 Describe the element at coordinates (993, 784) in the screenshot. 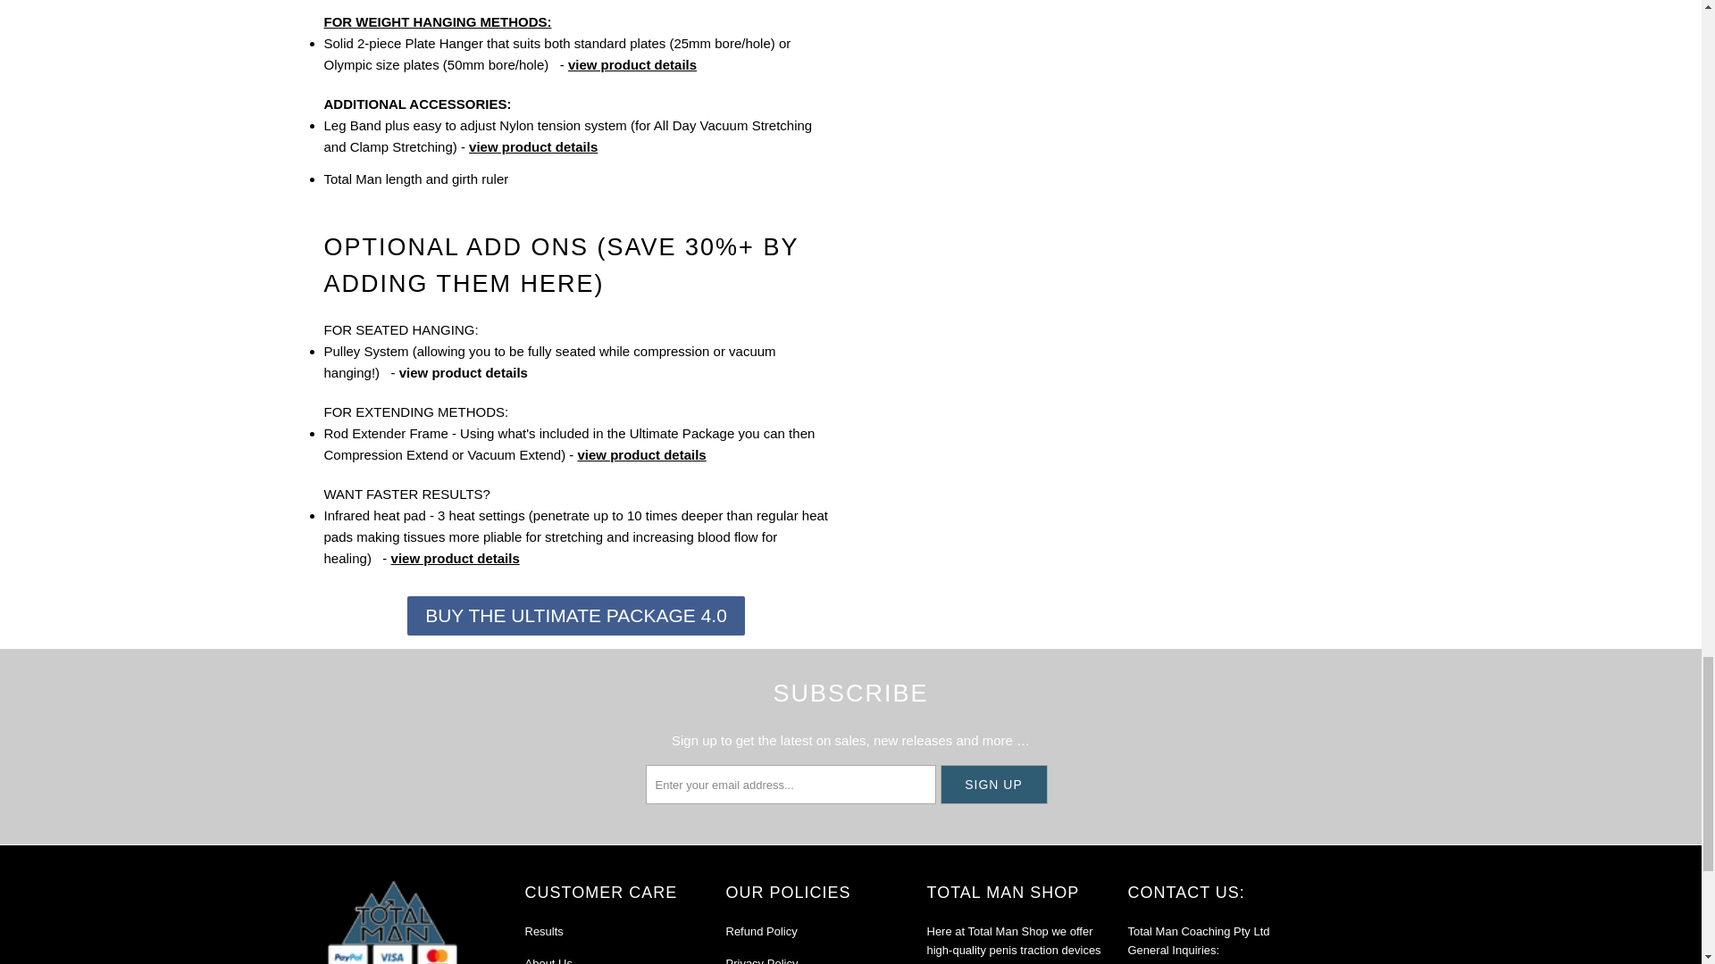

I see `Sign Up` at that location.